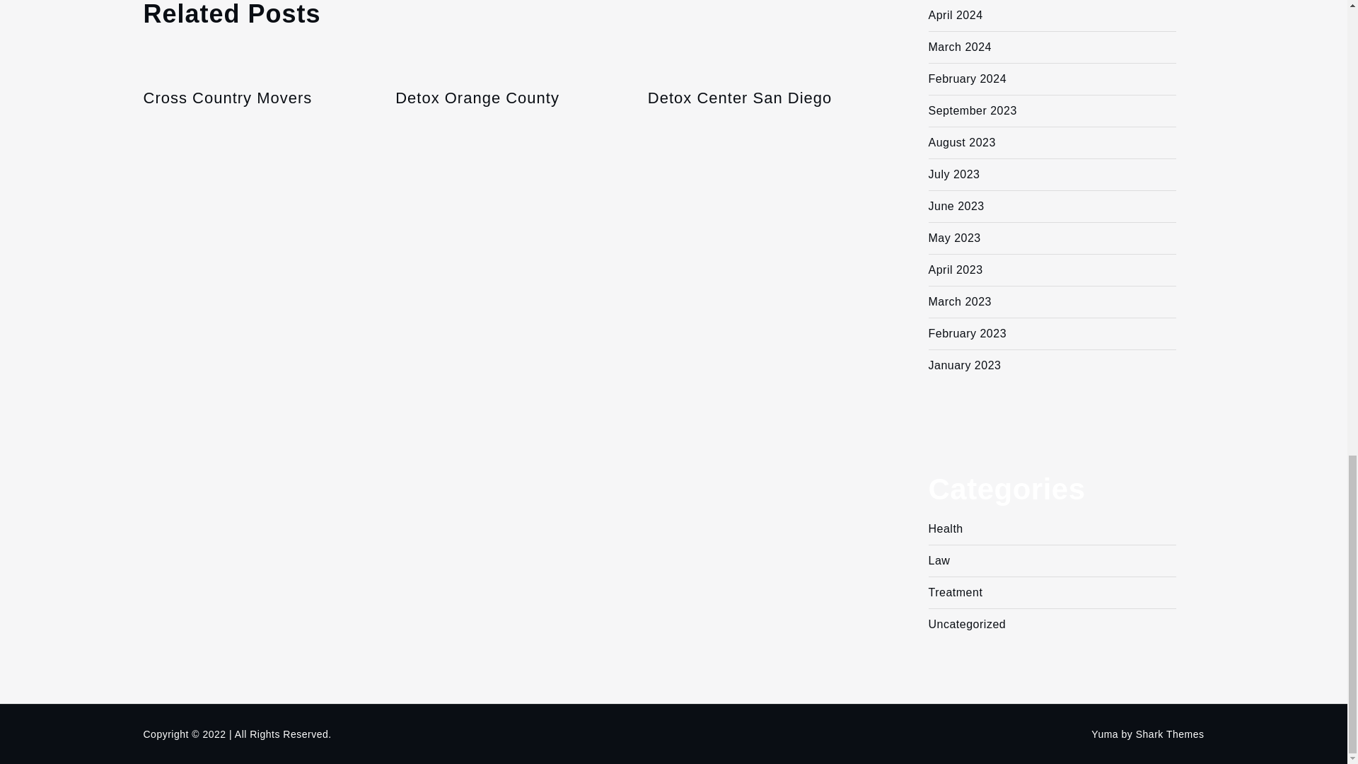 This screenshot has width=1358, height=764. Describe the element at coordinates (506, 99) in the screenshot. I see `Detox Orange County` at that location.